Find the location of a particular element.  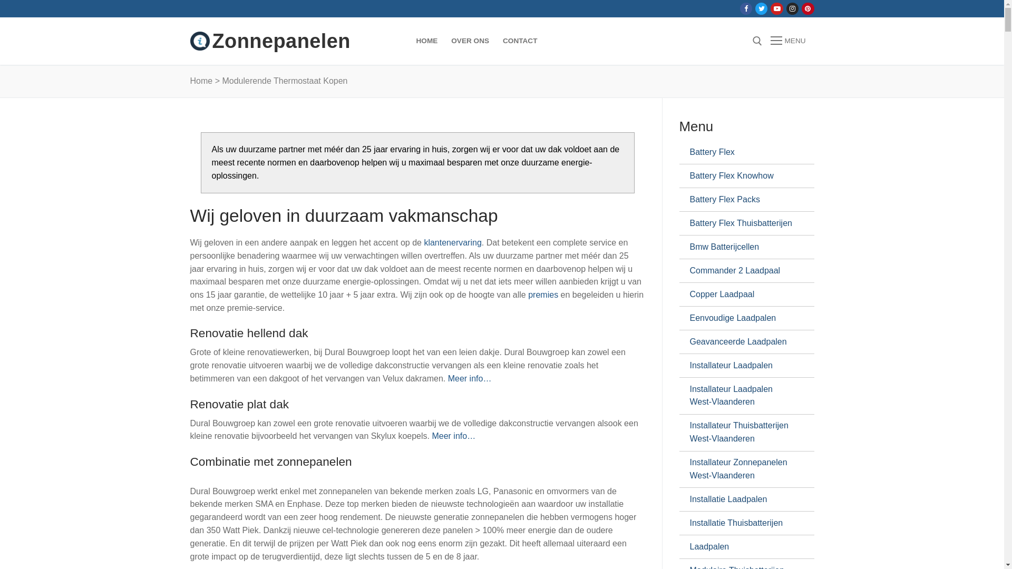

HOME is located at coordinates (427, 41).